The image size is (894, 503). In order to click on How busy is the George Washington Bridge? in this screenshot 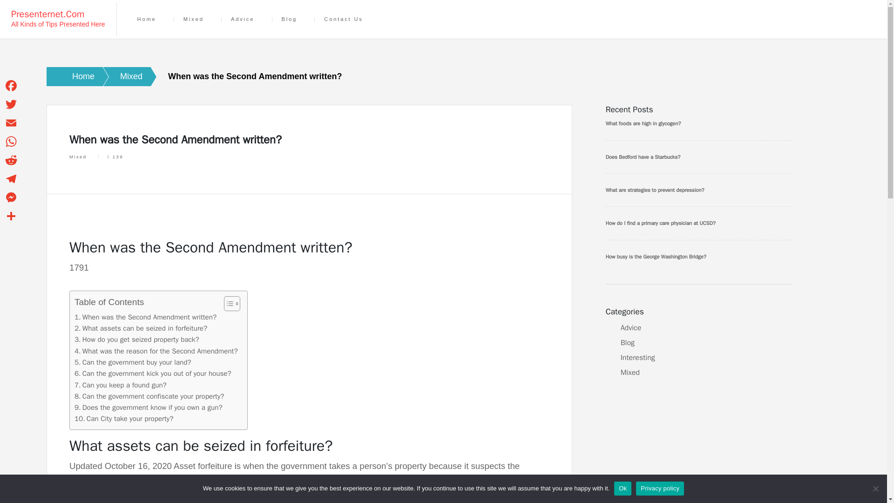, I will do `click(699, 256)`.